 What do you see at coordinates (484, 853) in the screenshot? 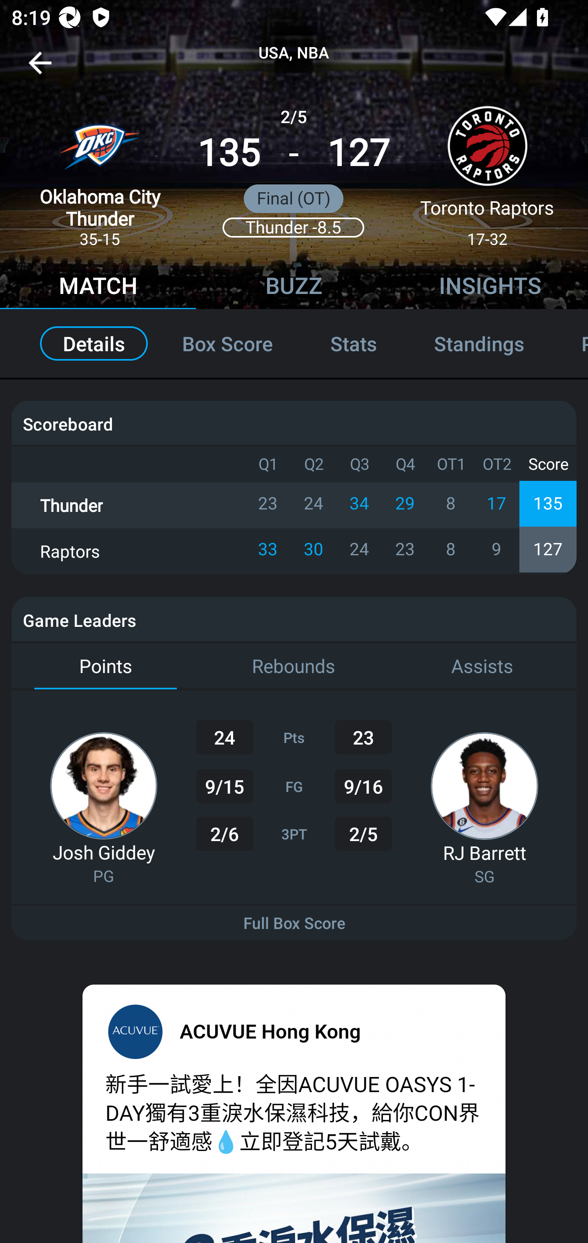
I see `RJ Barrett` at bounding box center [484, 853].